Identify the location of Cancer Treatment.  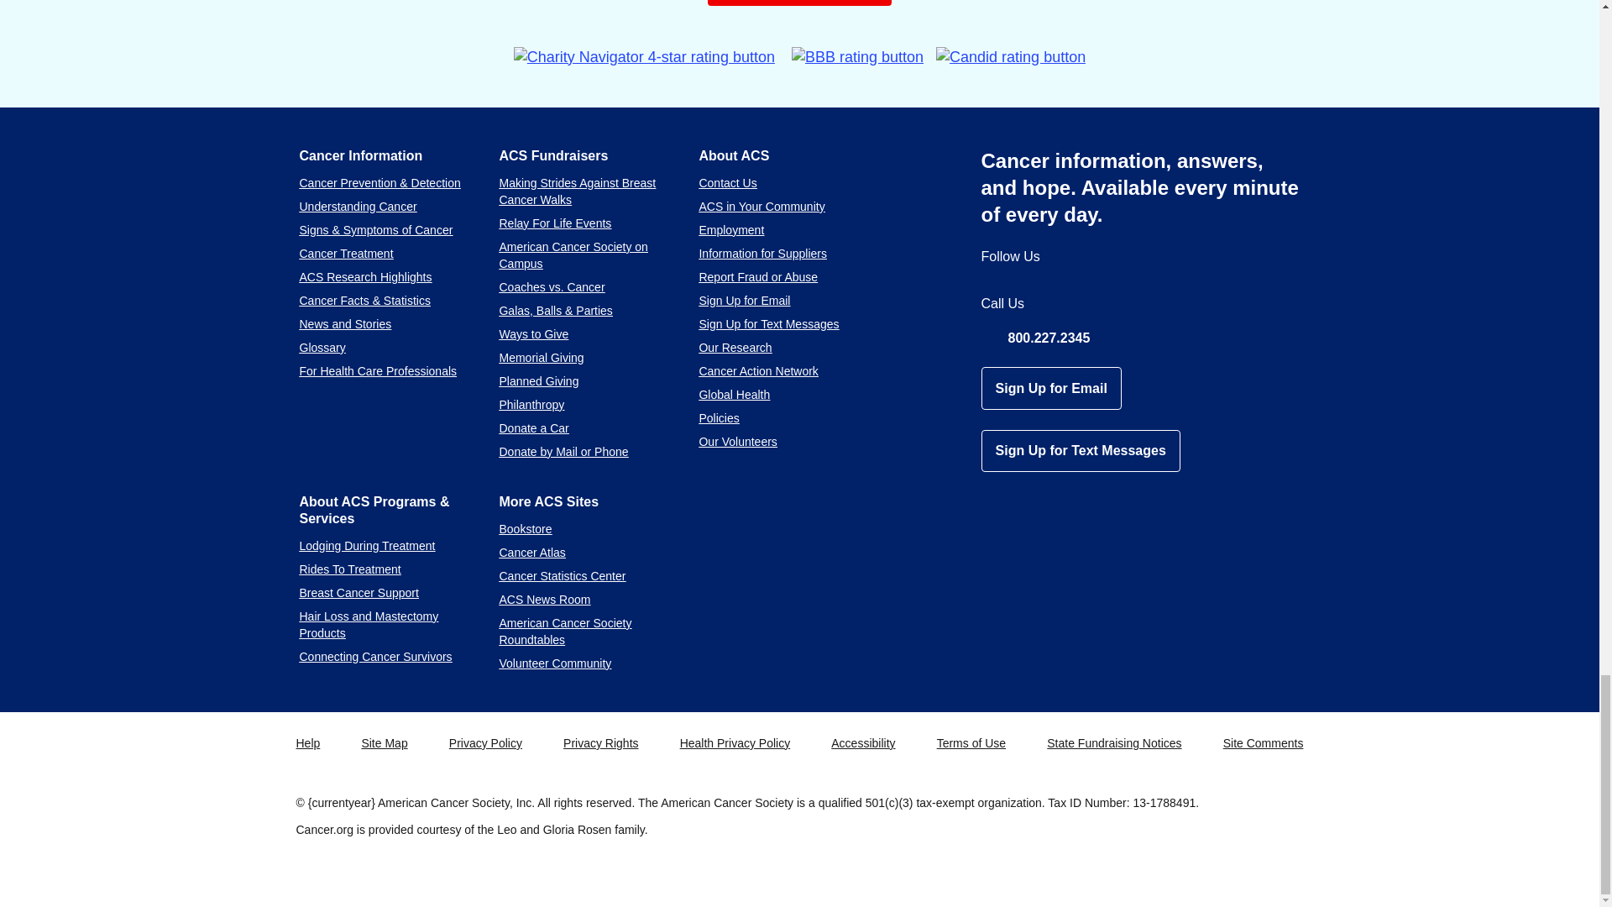
(346, 253).